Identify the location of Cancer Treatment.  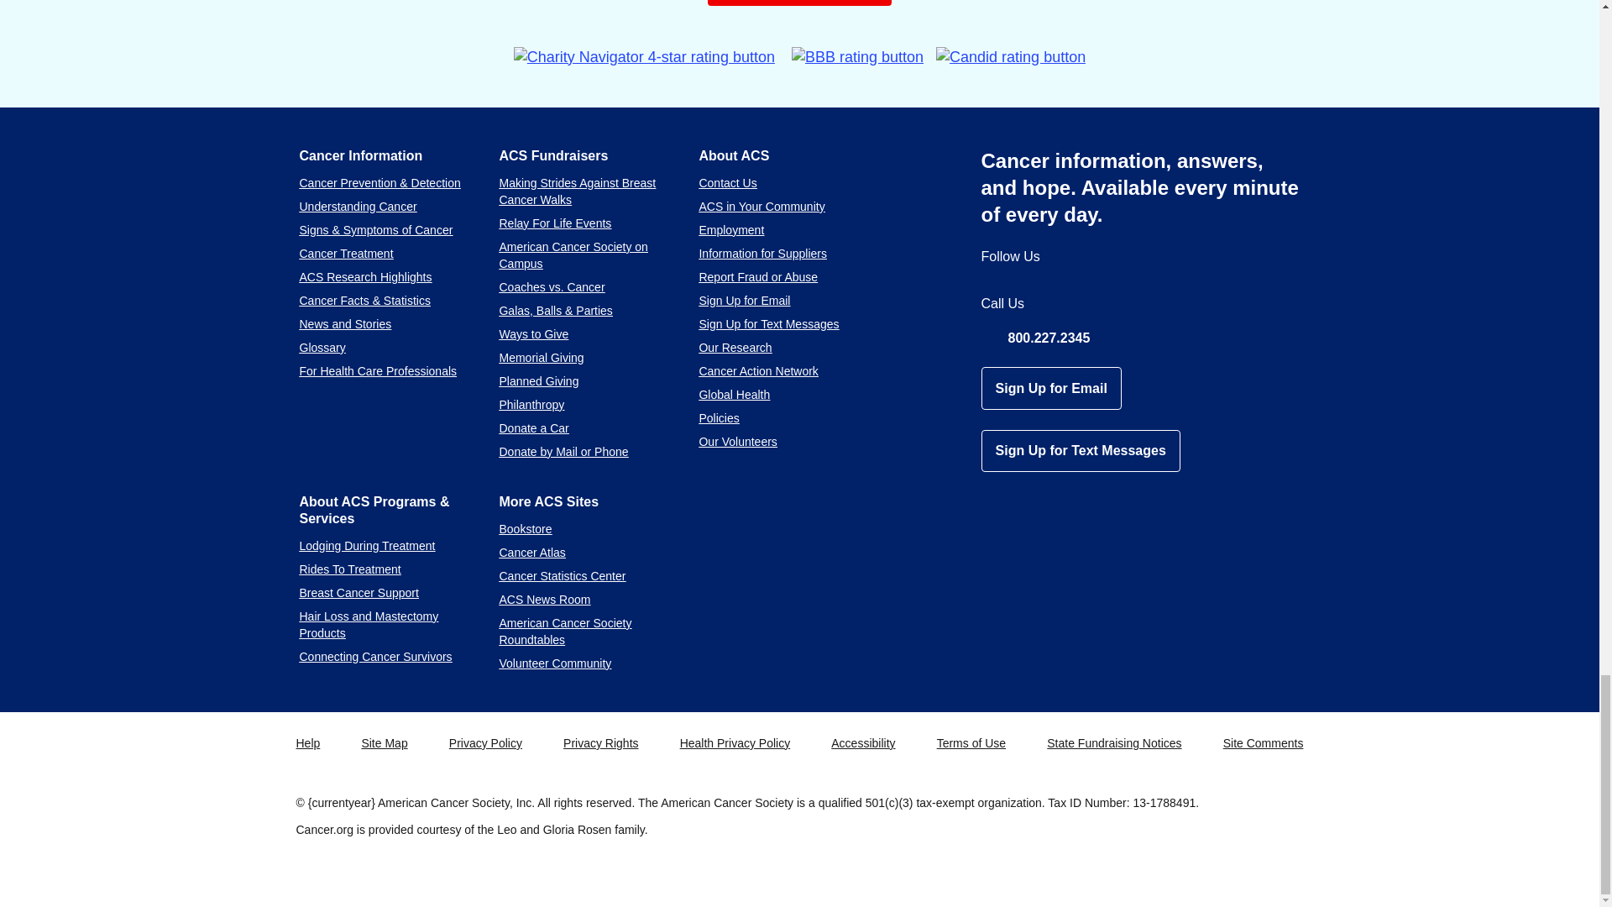
(346, 253).